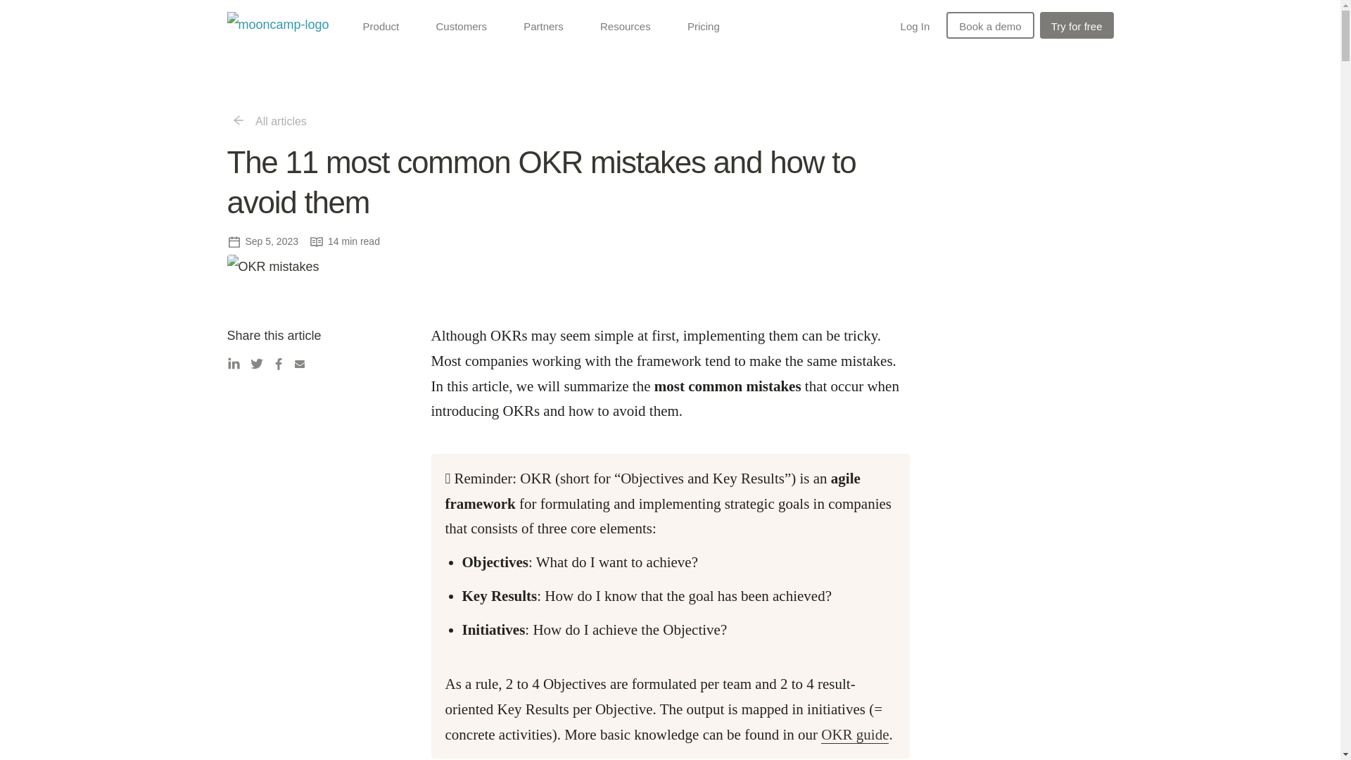 The width and height of the screenshot is (1351, 760). What do you see at coordinates (238, 360) in the screenshot?
I see `Share this on Linkedin` at bounding box center [238, 360].